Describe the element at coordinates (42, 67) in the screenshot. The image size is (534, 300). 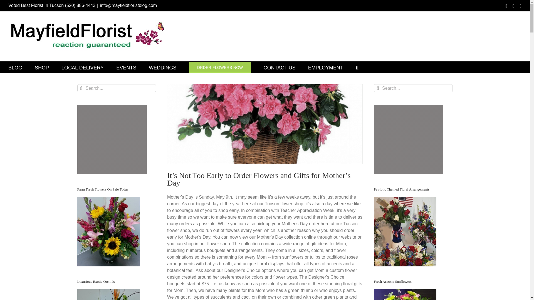
I see `SHOP` at that location.